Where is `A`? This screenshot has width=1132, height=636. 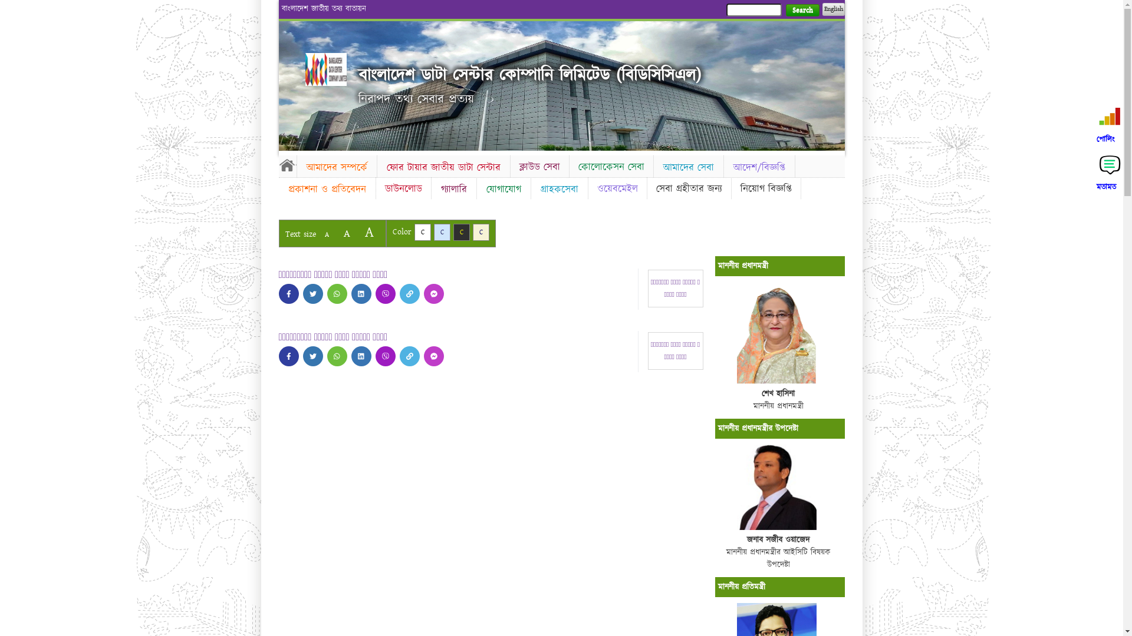
A is located at coordinates (327, 234).